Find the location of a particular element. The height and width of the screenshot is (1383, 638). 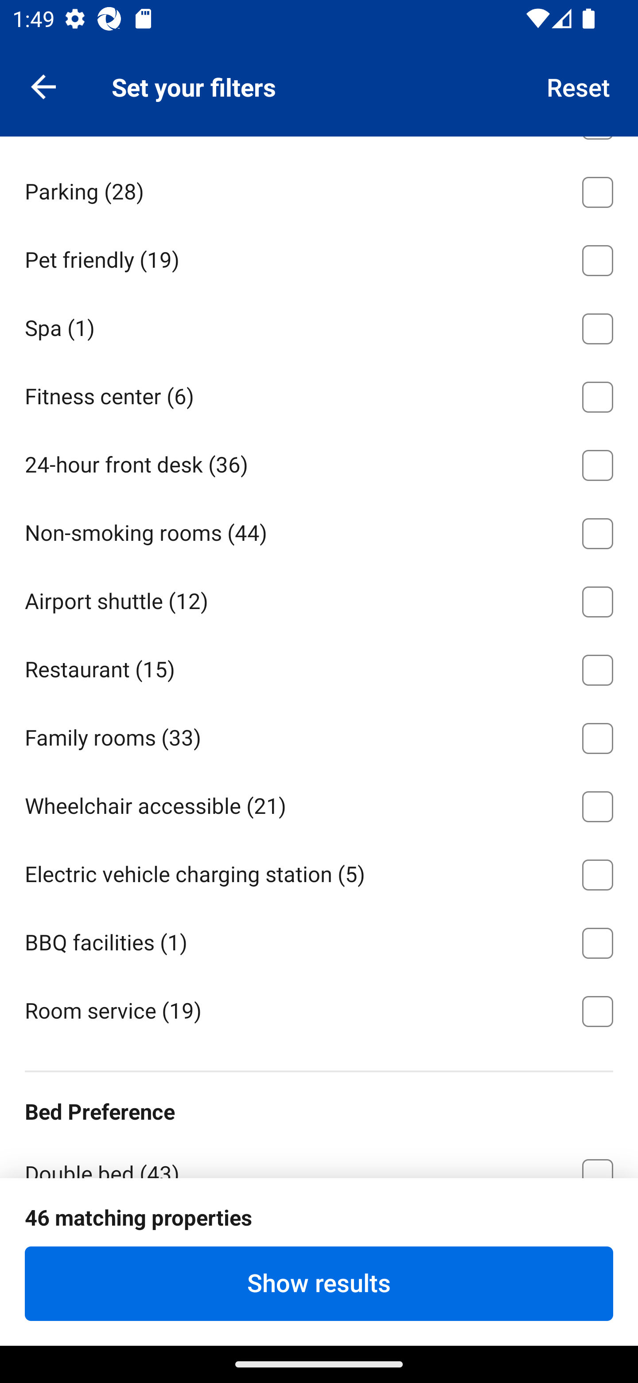

Show results is located at coordinates (319, 1283).